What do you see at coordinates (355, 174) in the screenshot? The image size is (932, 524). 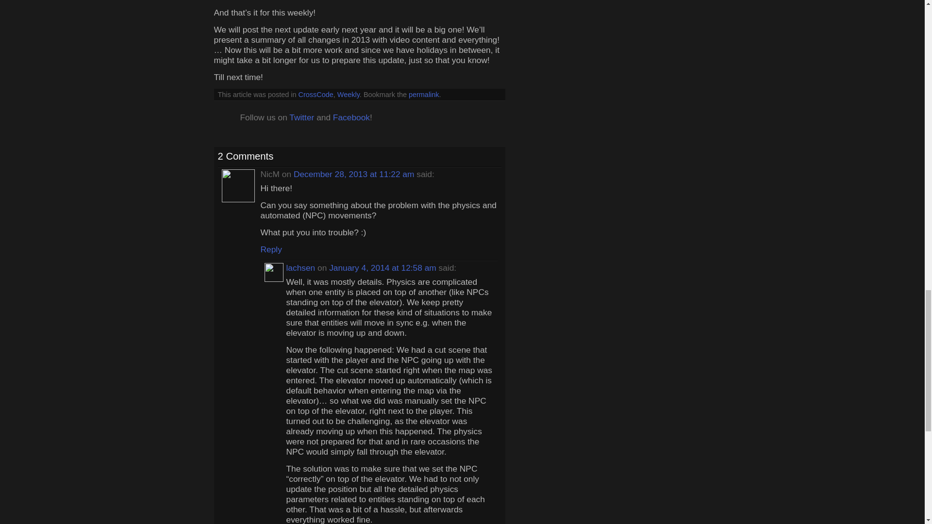 I see `Permalink to this comment` at bounding box center [355, 174].